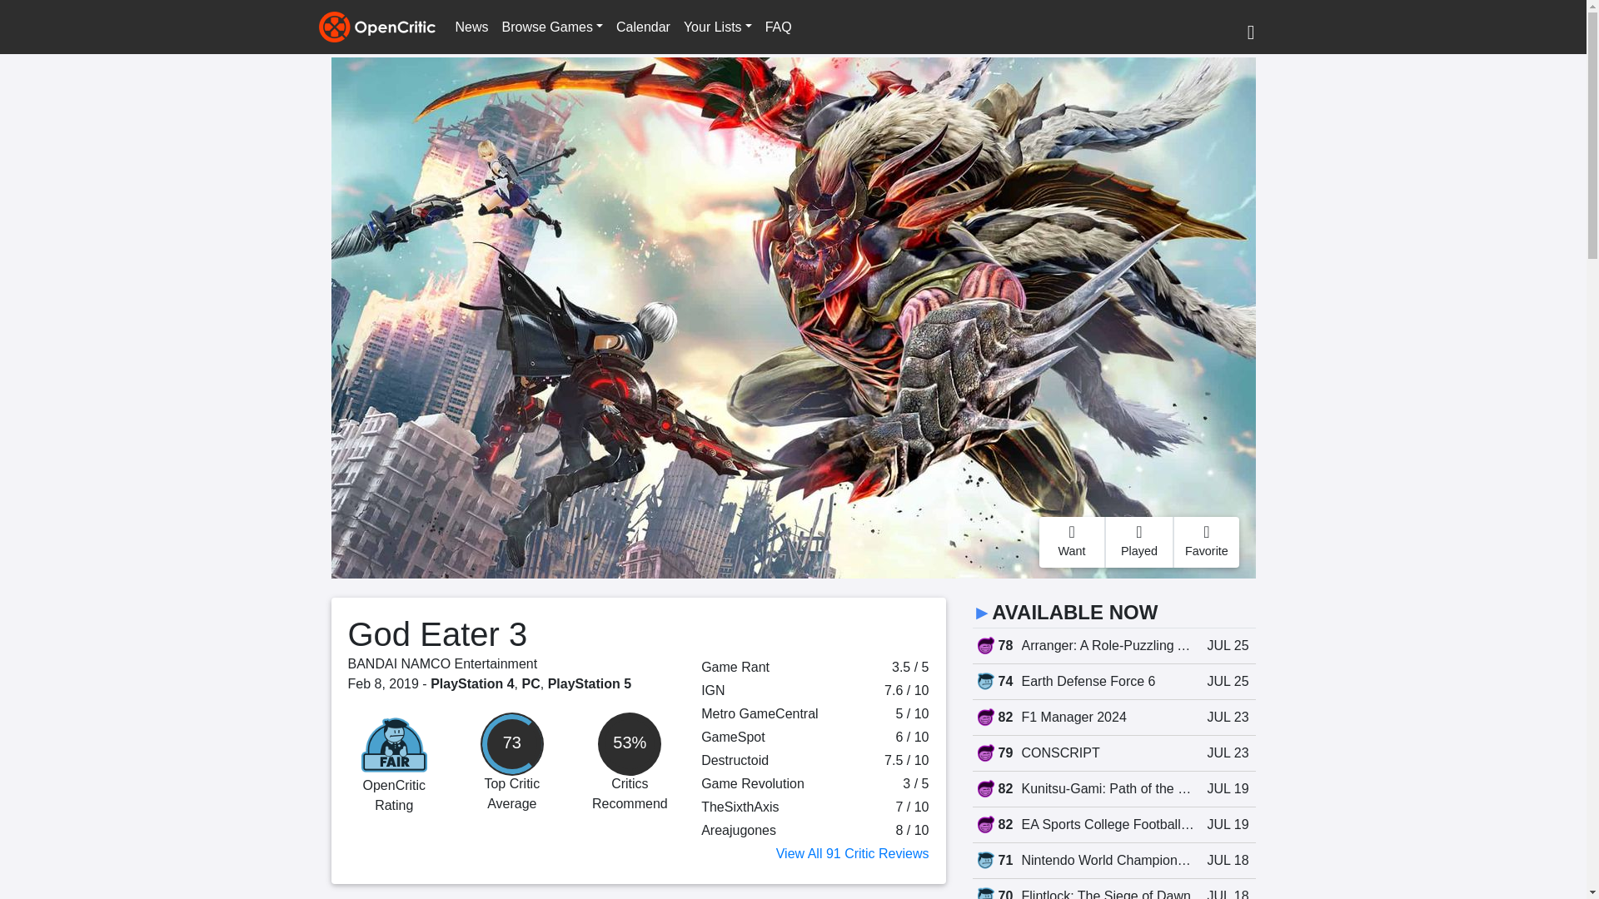  I want to click on Your Lists, so click(717, 26).